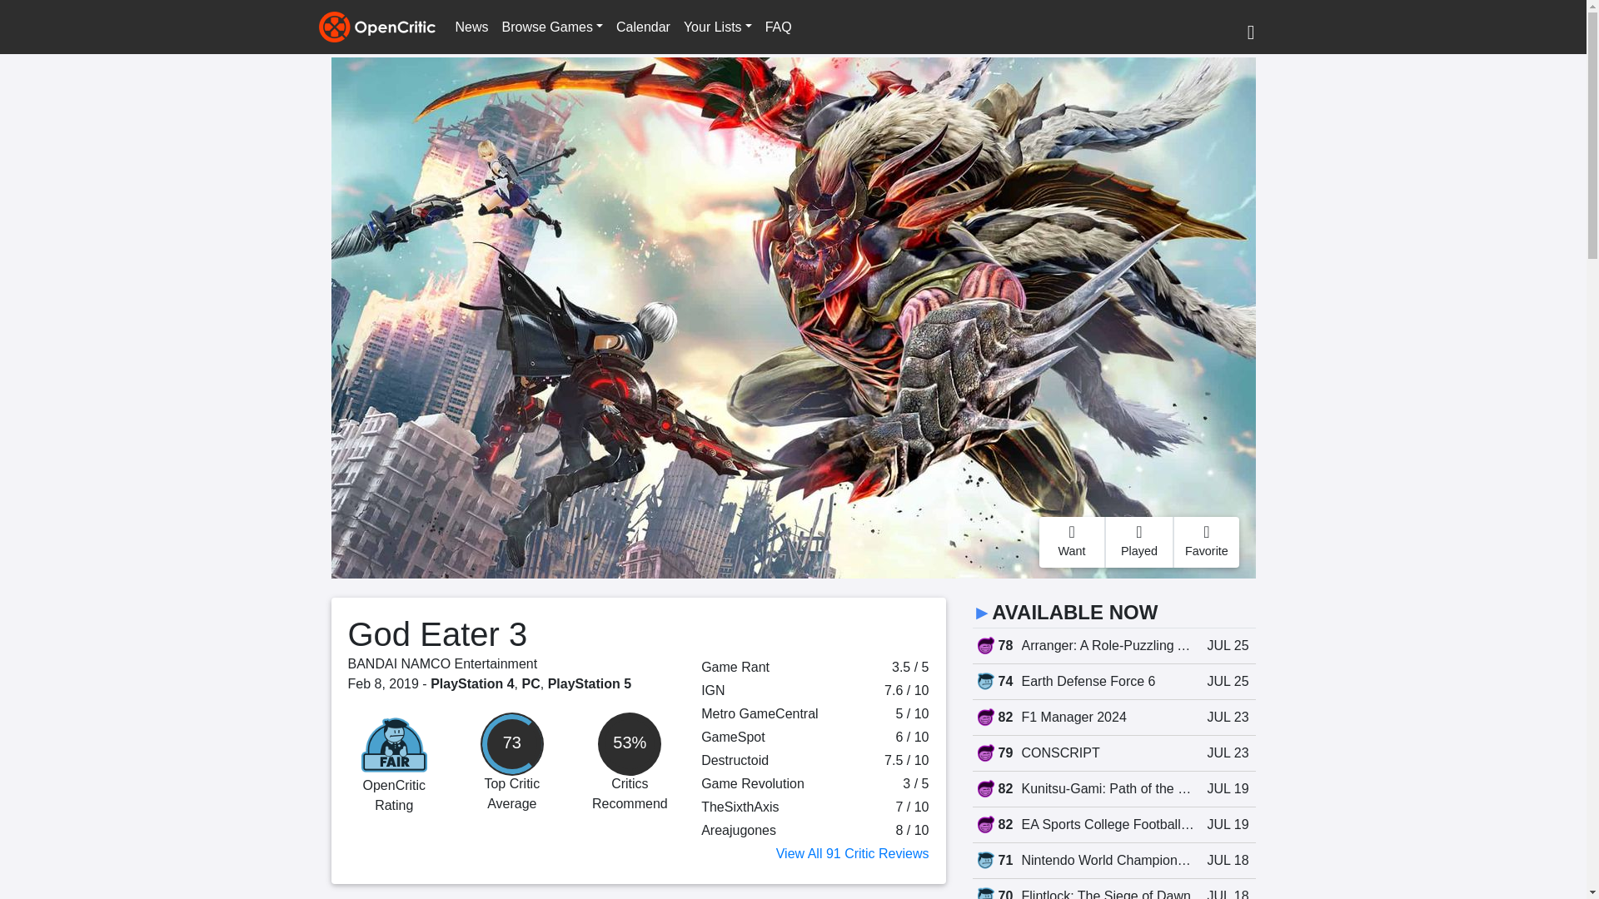  I want to click on Your Lists, so click(717, 26).